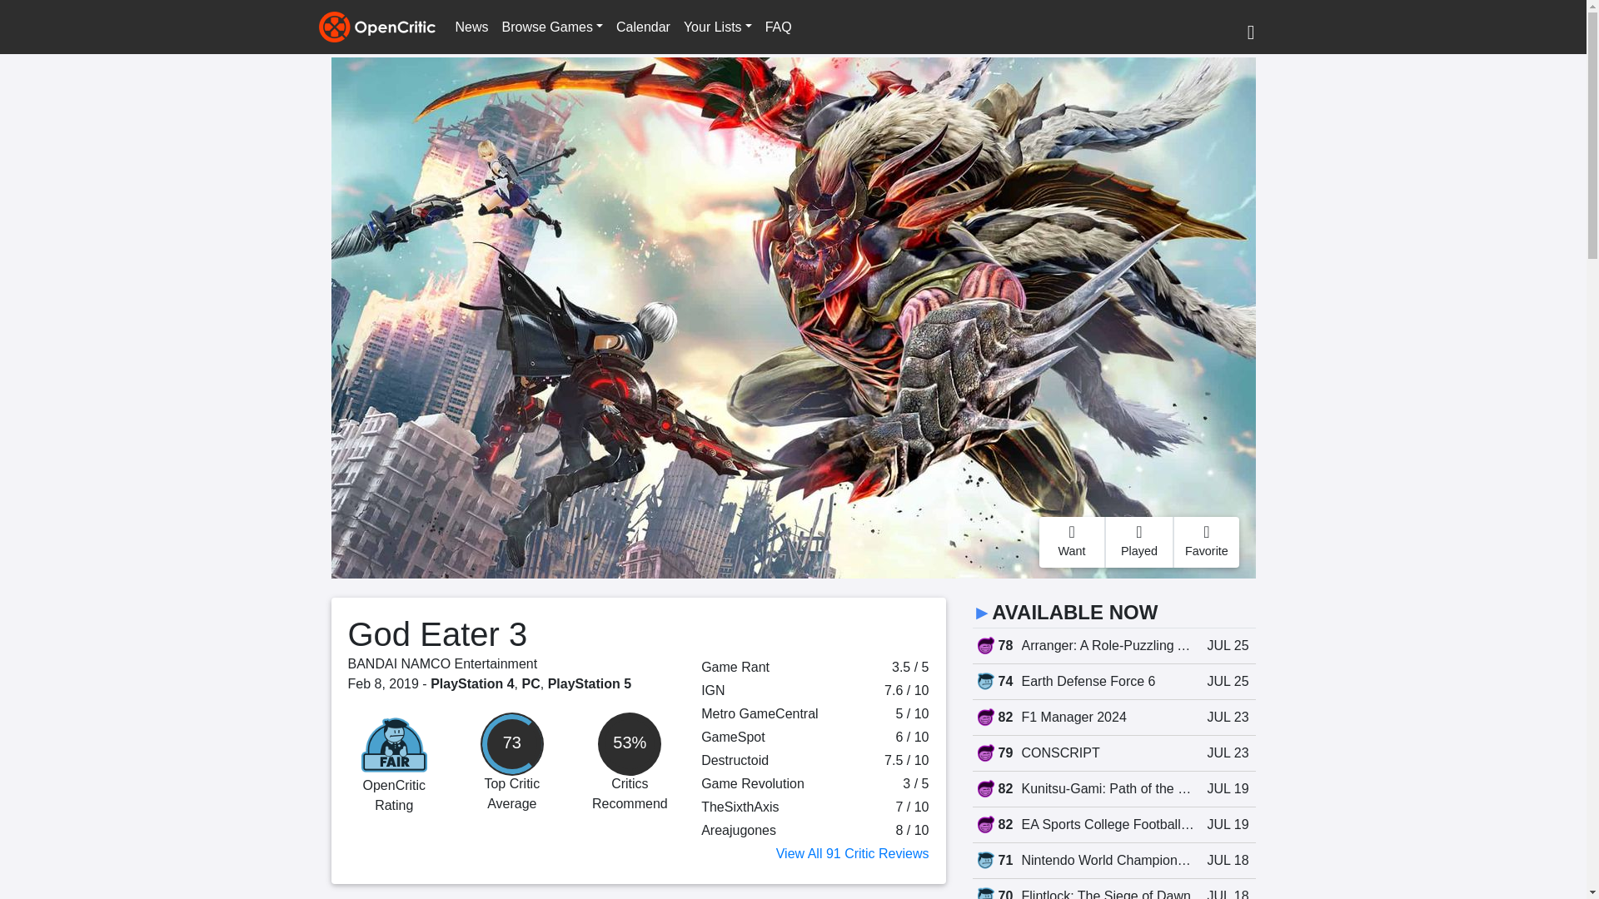  I want to click on Your Lists, so click(717, 26).